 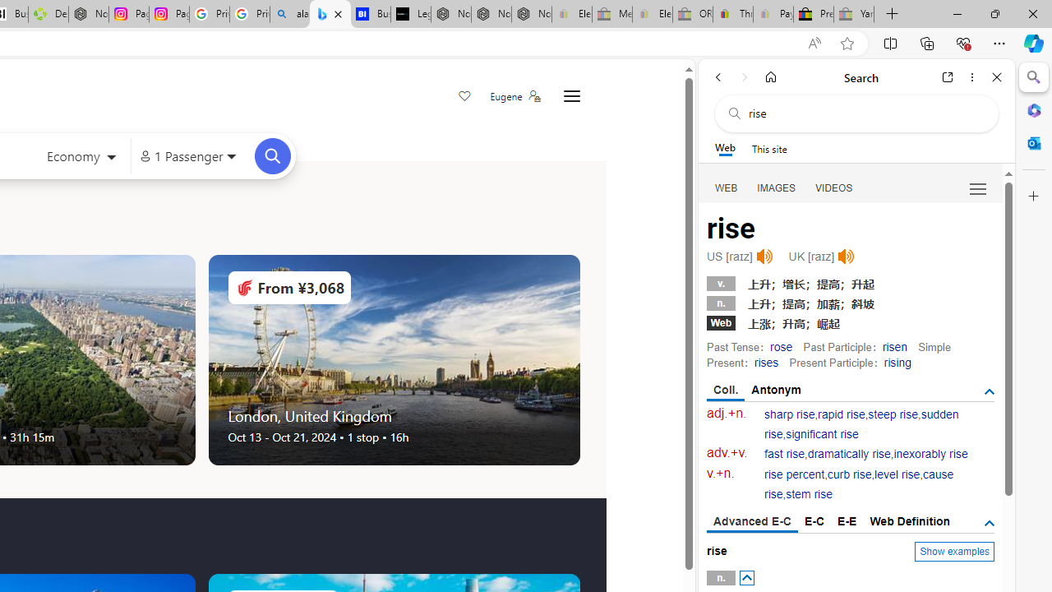 I want to click on Eugene, so click(x=514, y=96).